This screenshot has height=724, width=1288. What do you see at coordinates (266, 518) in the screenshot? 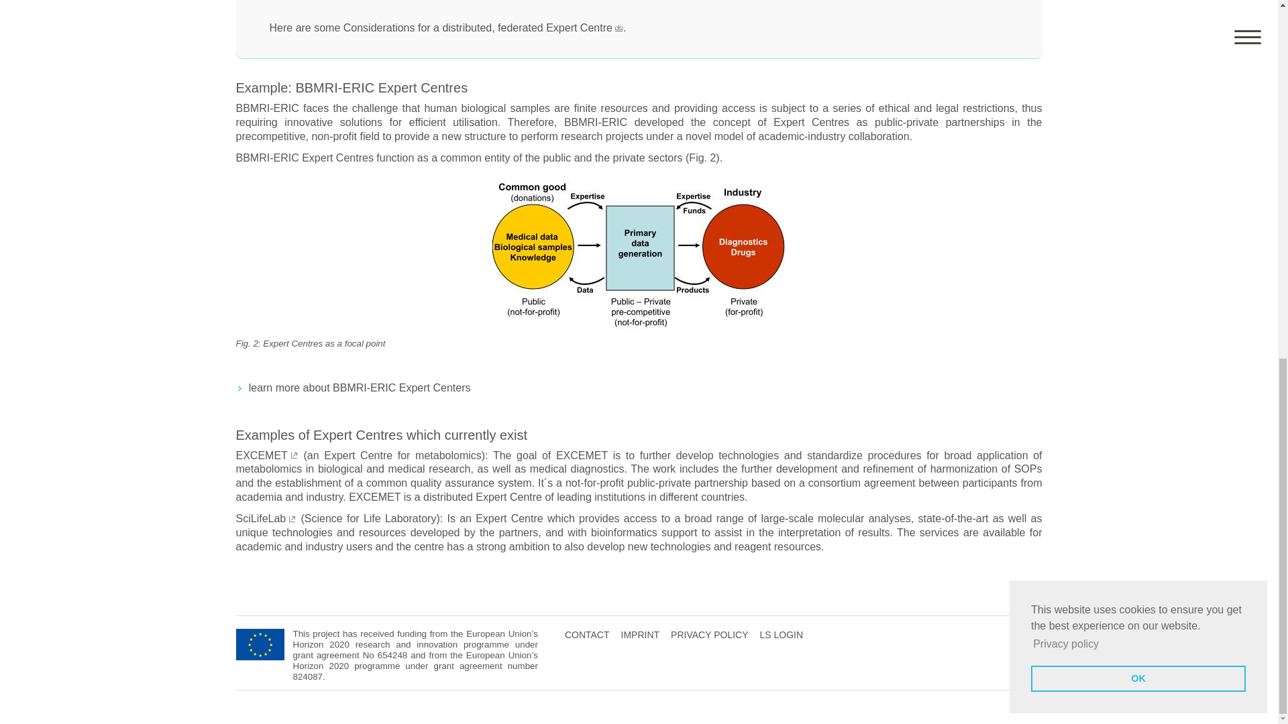
I see `Opens external link in new window` at bounding box center [266, 518].